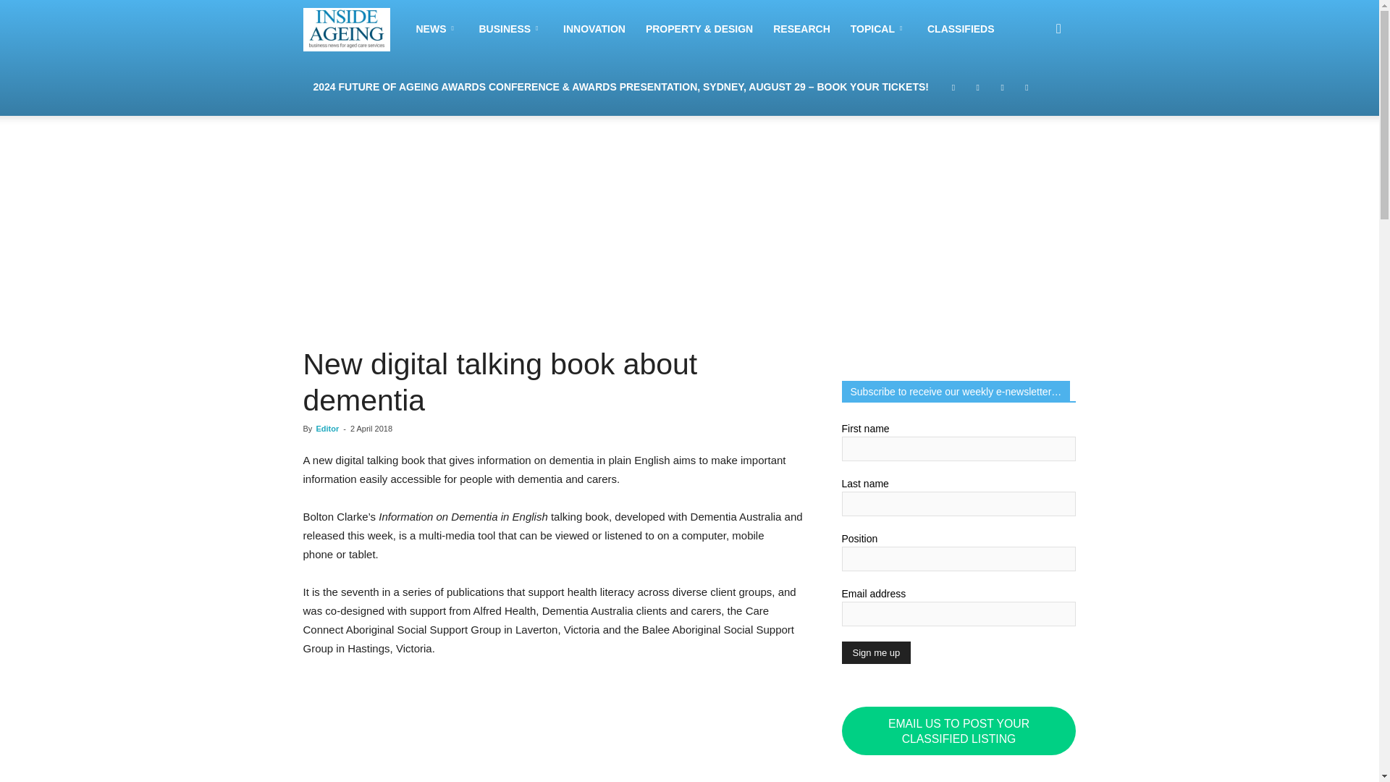 Image resolution: width=1390 pixels, height=782 pixels. Describe the element at coordinates (354, 29) in the screenshot. I see `Inside Ageing` at that location.